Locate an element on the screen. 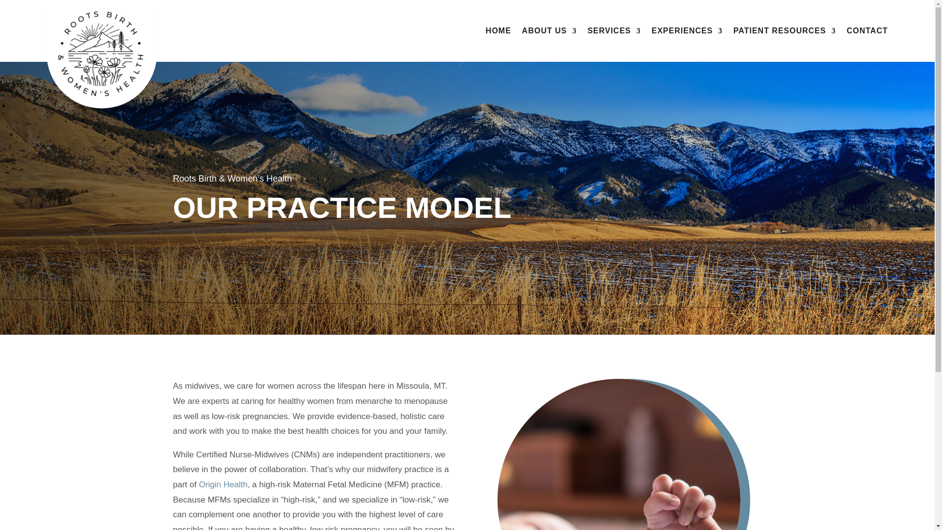 The image size is (942, 530). Origin Health is located at coordinates (223, 484).